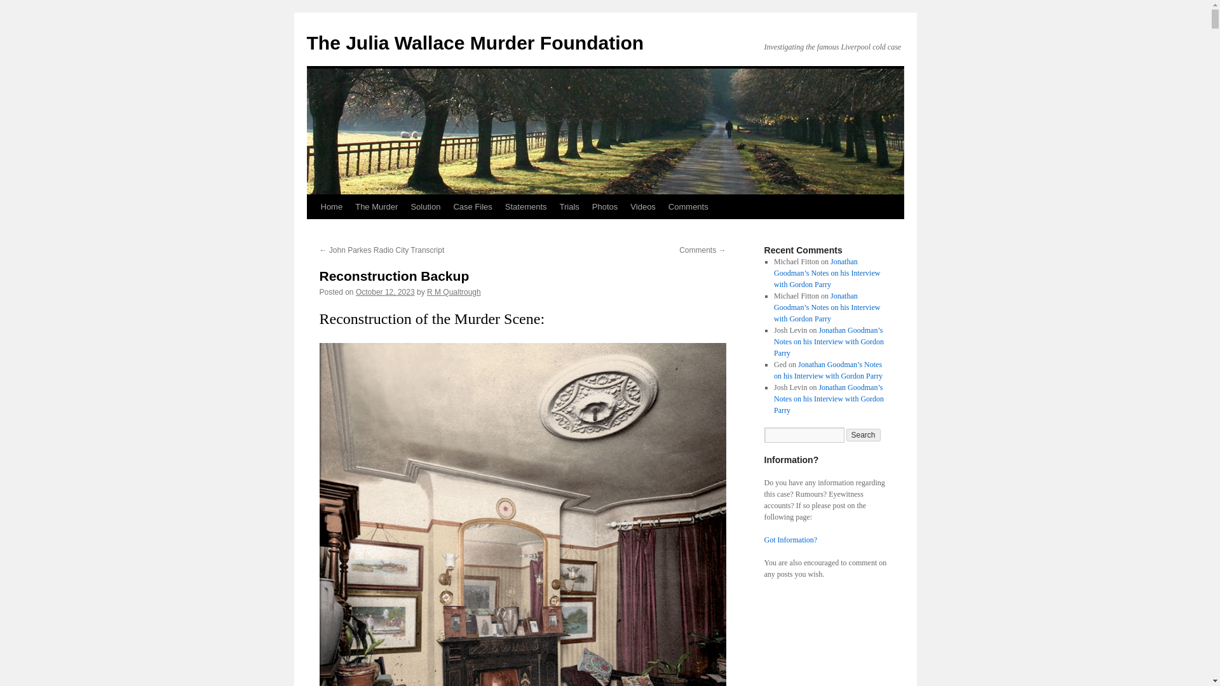 Image resolution: width=1220 pixels, height=686 pixels. I want to click on The Murder, so click(376, 206).